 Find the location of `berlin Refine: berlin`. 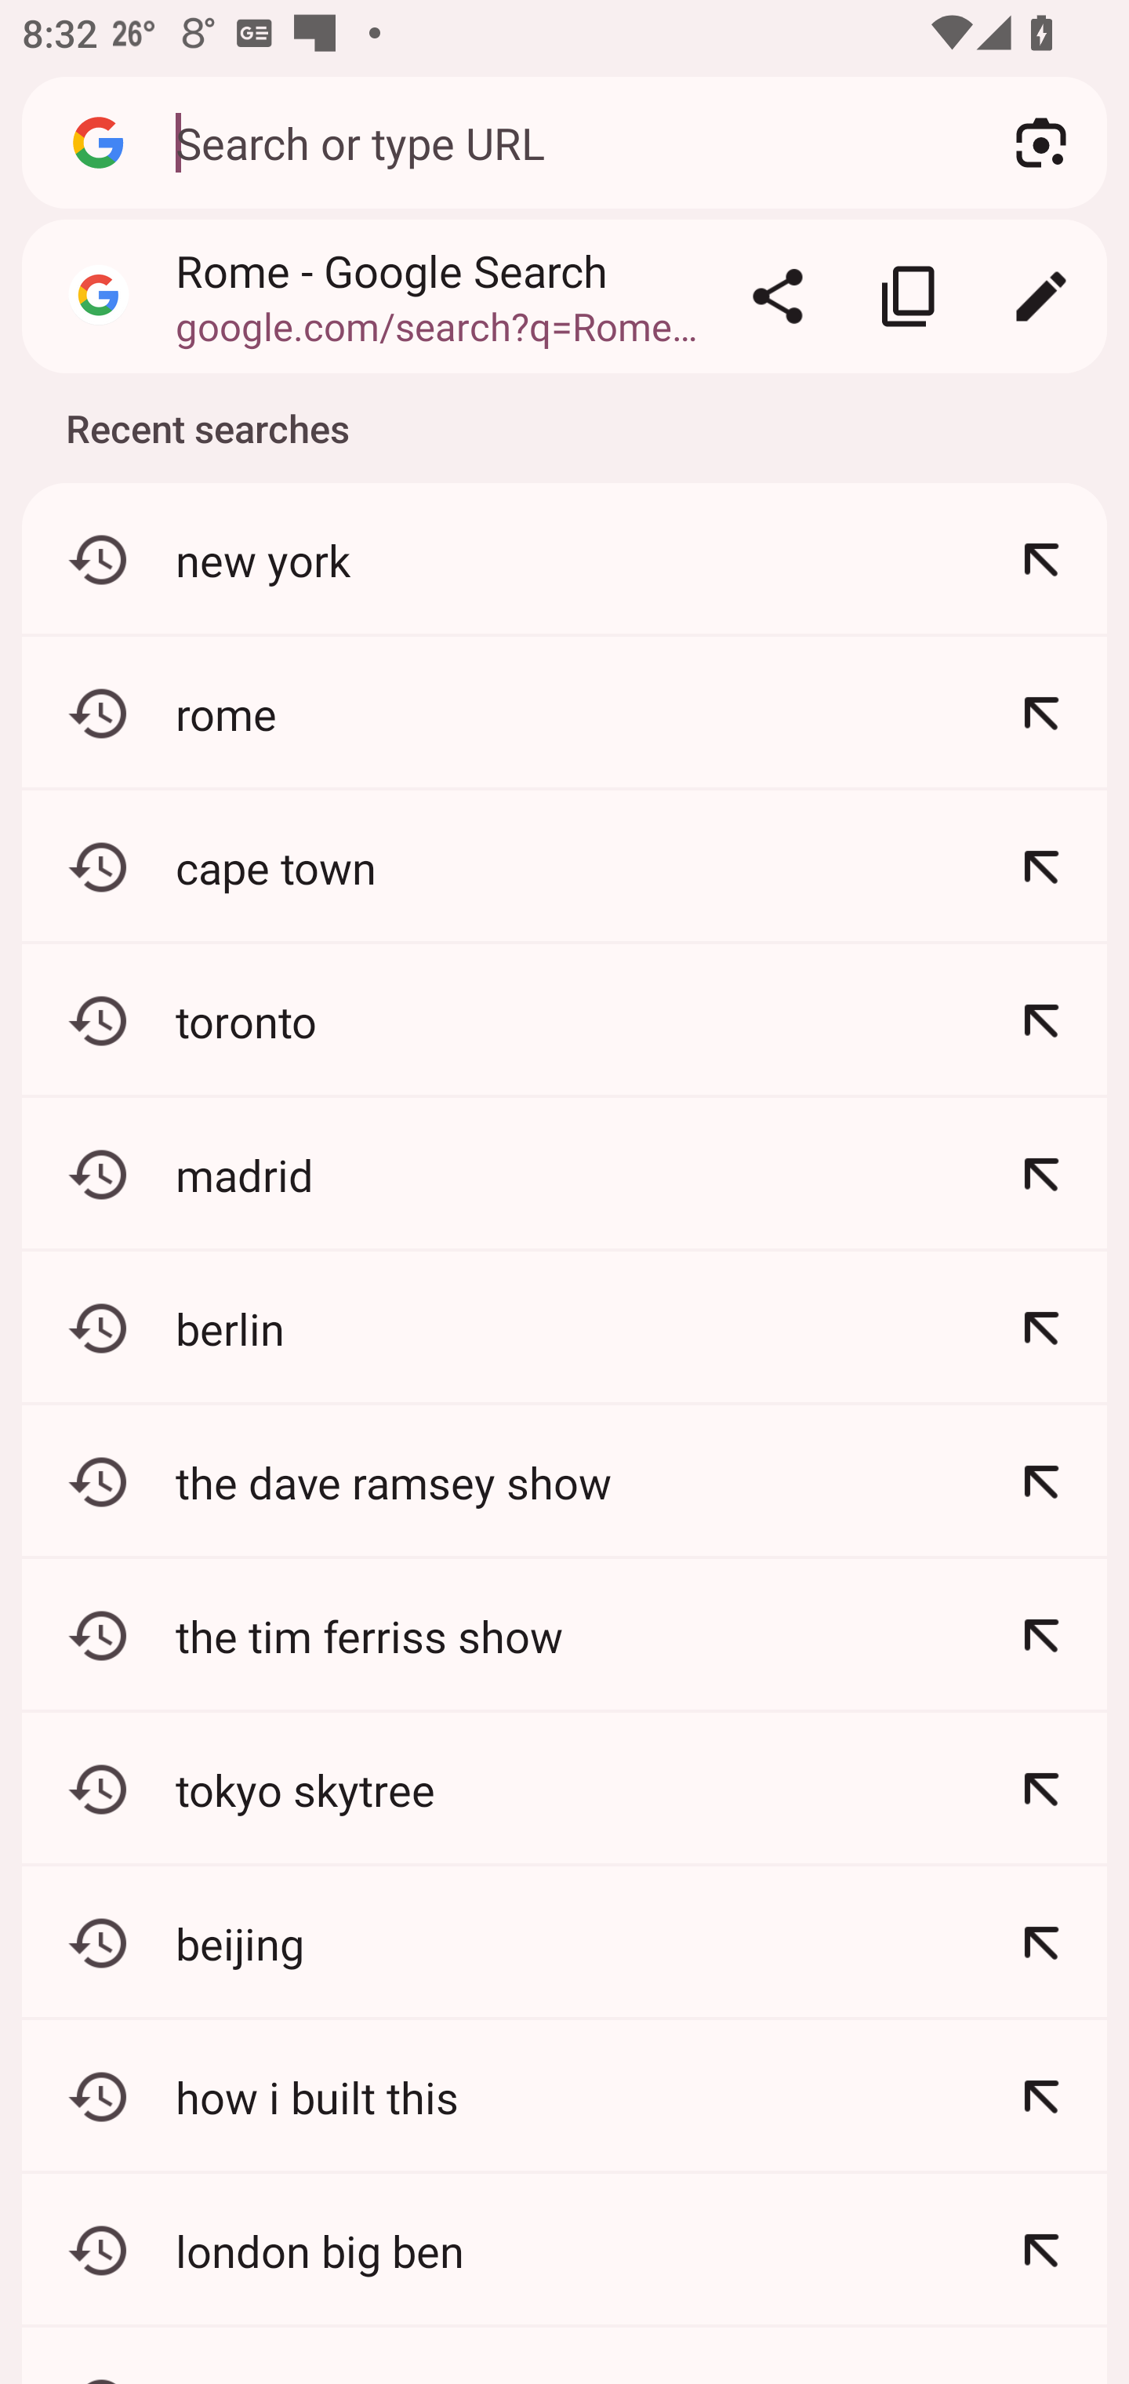

berlin Refine: berlin is located at coordinates (564, 1328).